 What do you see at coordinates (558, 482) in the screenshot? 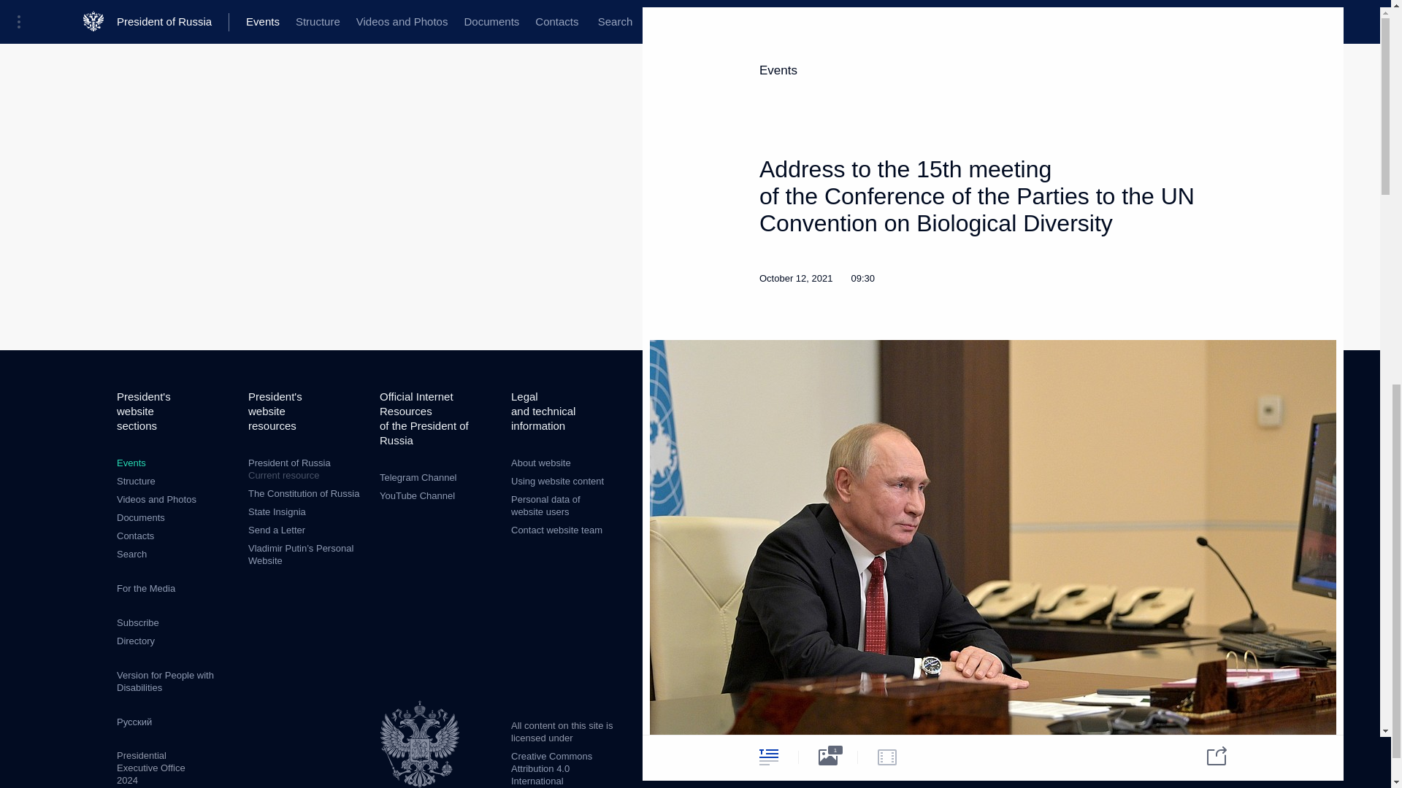
I see `Using website content` at bounding box center [558, 482].